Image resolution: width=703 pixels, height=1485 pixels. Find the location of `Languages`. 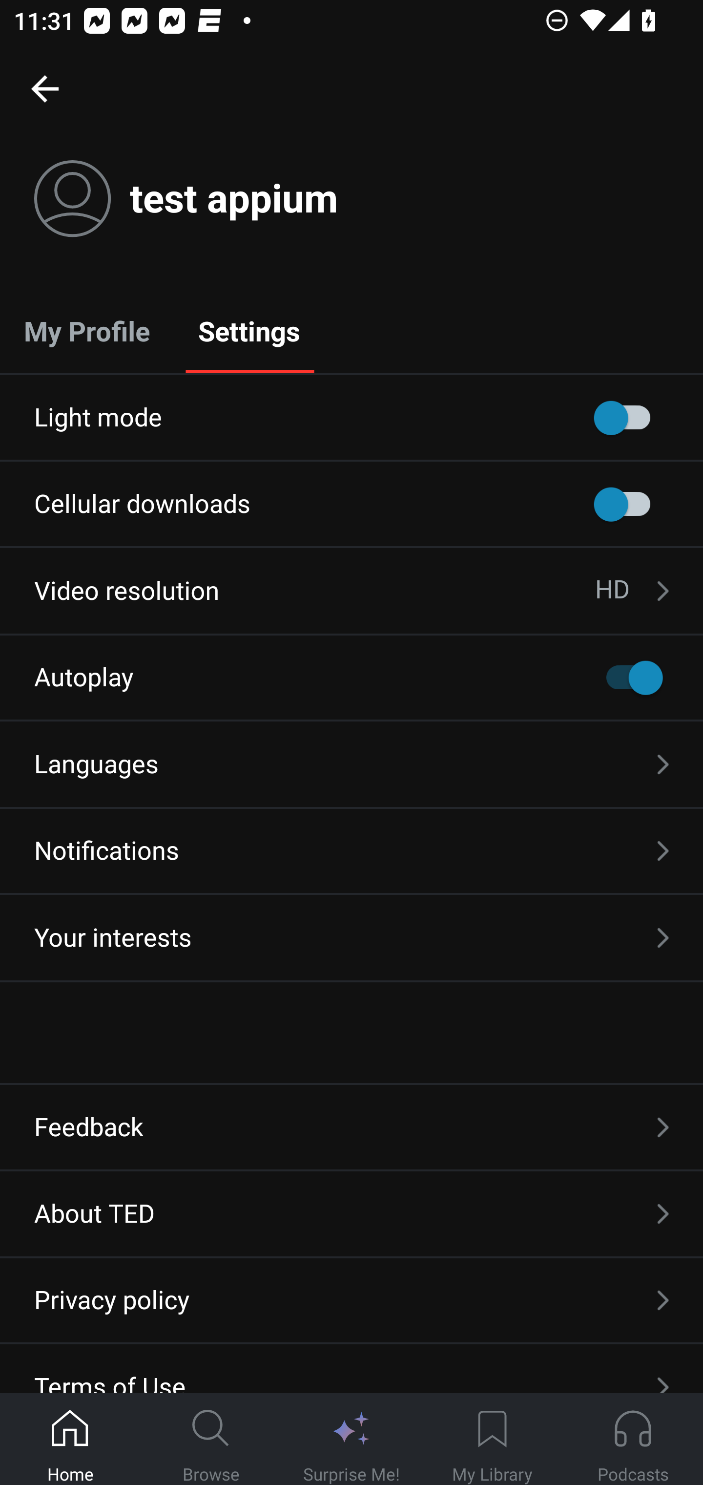

Languages is located at coordinates (351, 764).